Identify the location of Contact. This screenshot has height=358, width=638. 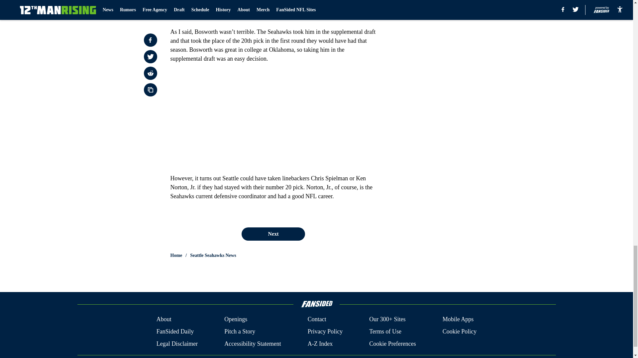
(317, 320).